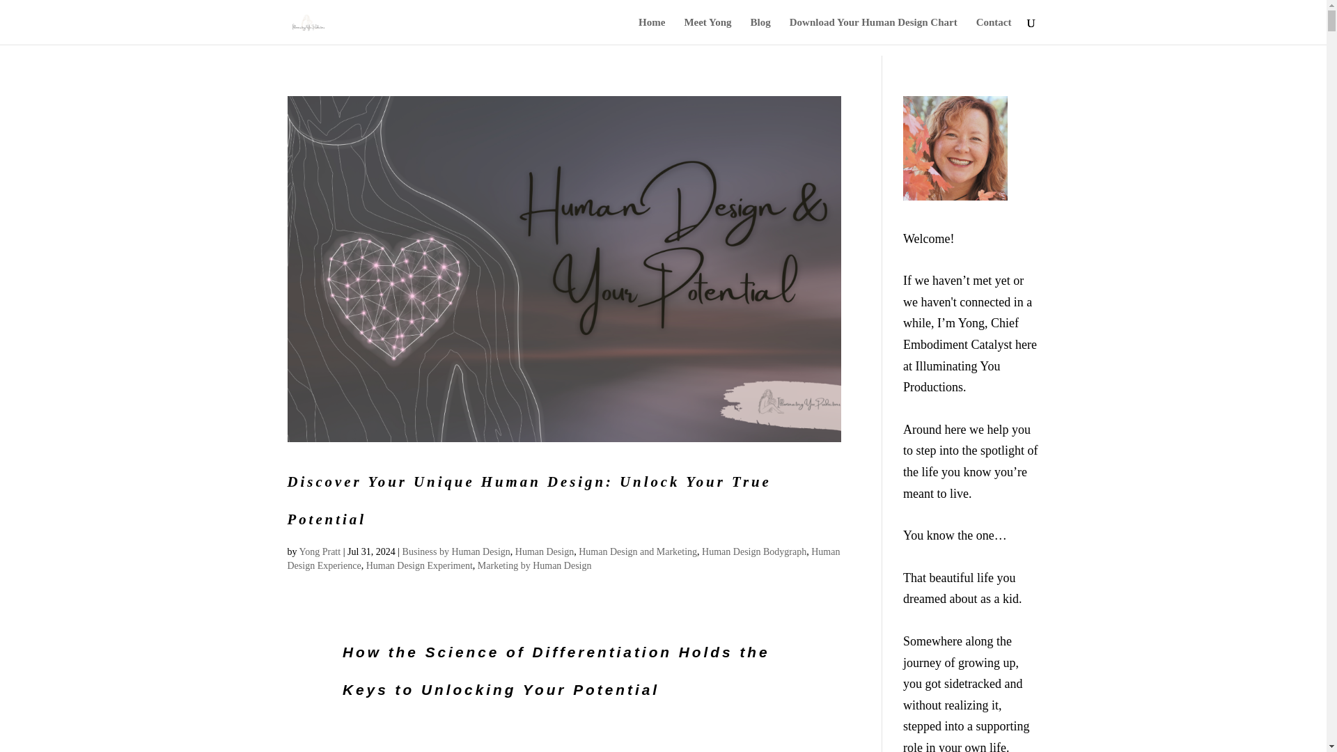 This screenshot has width=1337, height=752. I want to click on Human Design, so click(544, 551).